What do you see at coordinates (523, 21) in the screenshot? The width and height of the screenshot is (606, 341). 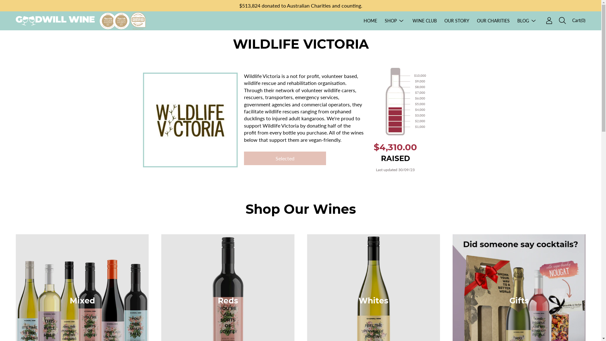 I see `BLOG` at bounding box center [523, 21].